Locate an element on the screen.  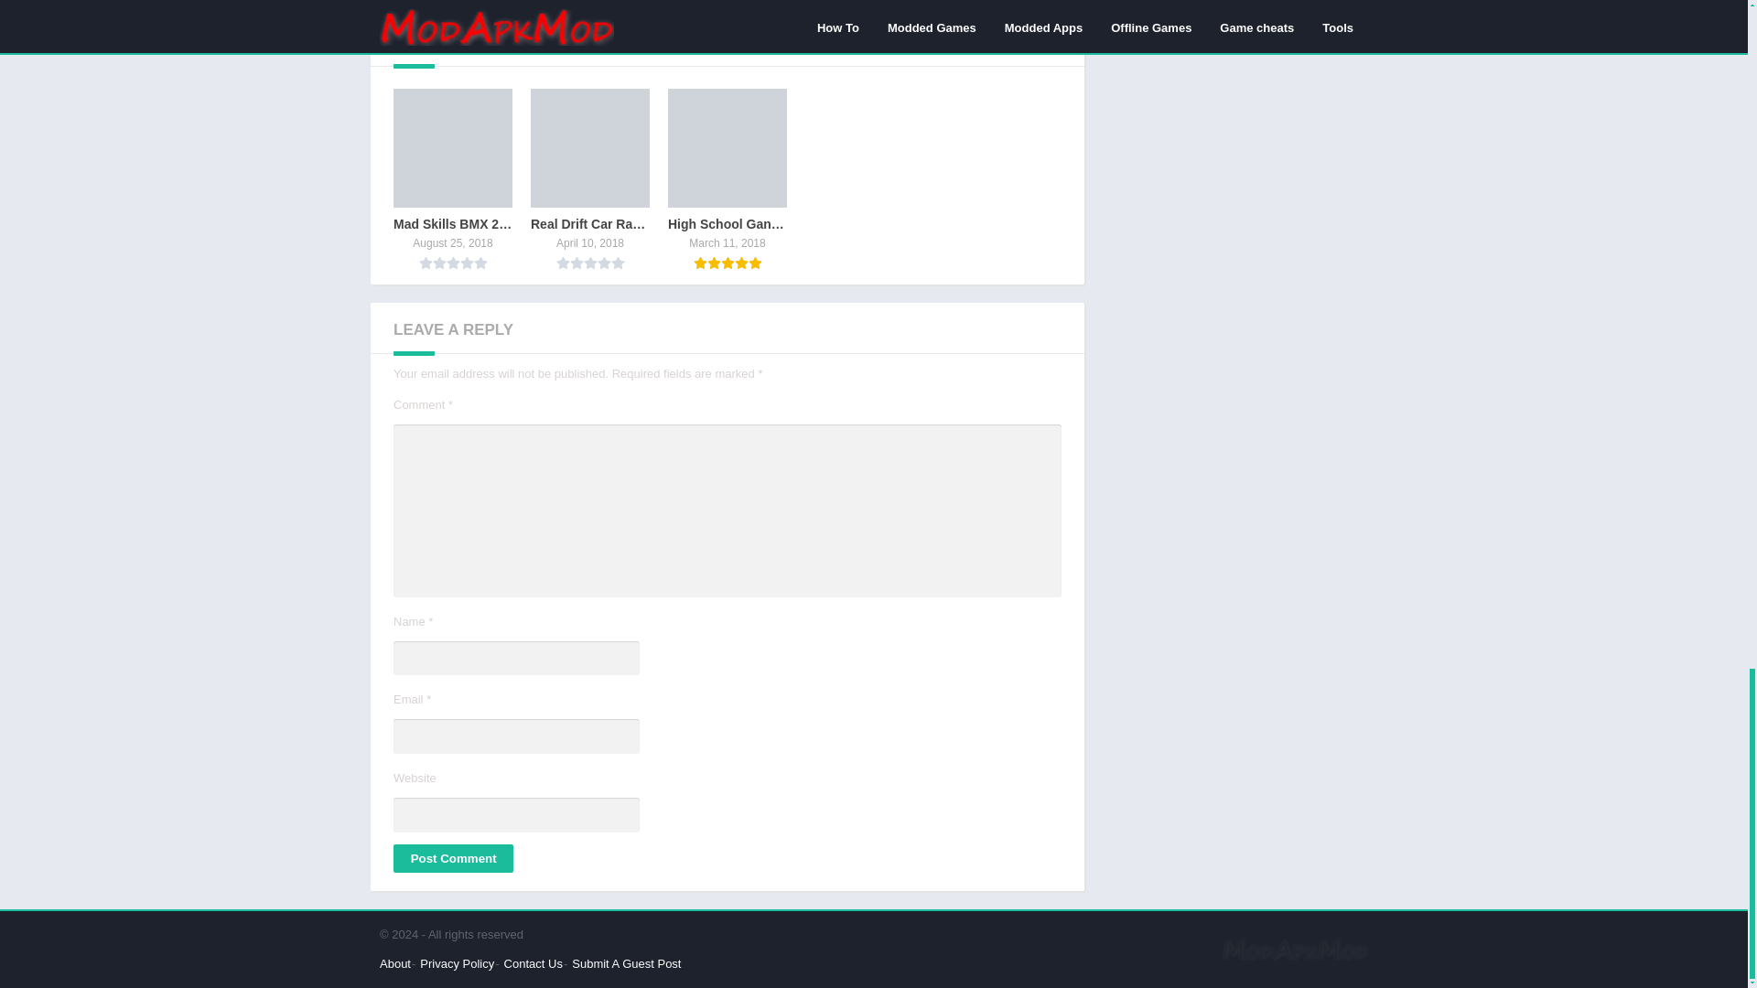
Mad Skills BMX 2 Mod Apk v1.1.4 For Android 3 is located at coordinates (453, 148).